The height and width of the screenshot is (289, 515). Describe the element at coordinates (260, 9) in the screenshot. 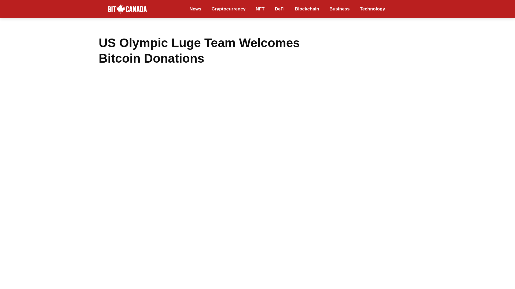

I see `NFT` at that location.